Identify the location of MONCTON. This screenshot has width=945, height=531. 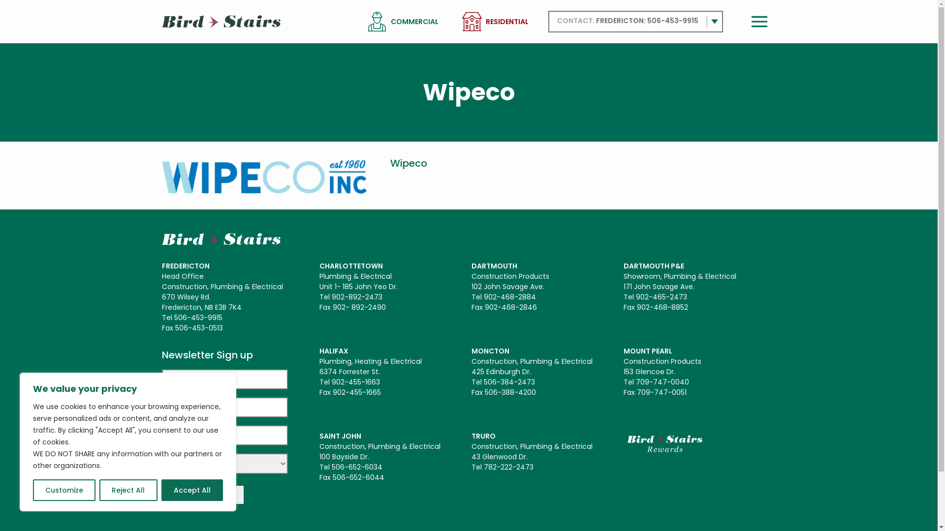
(490, 351).